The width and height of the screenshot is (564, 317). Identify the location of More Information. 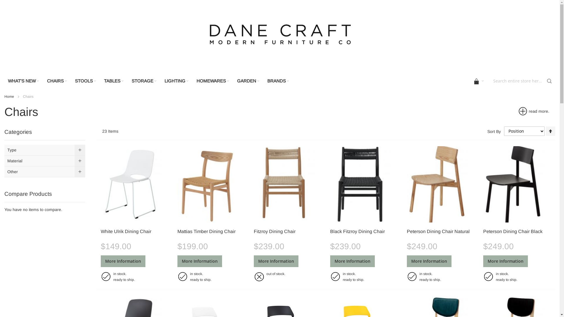
(200, 261).